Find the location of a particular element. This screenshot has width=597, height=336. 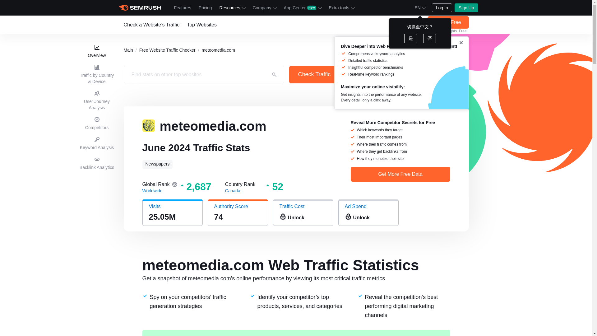

App Center is located at coordinates (302, 7).